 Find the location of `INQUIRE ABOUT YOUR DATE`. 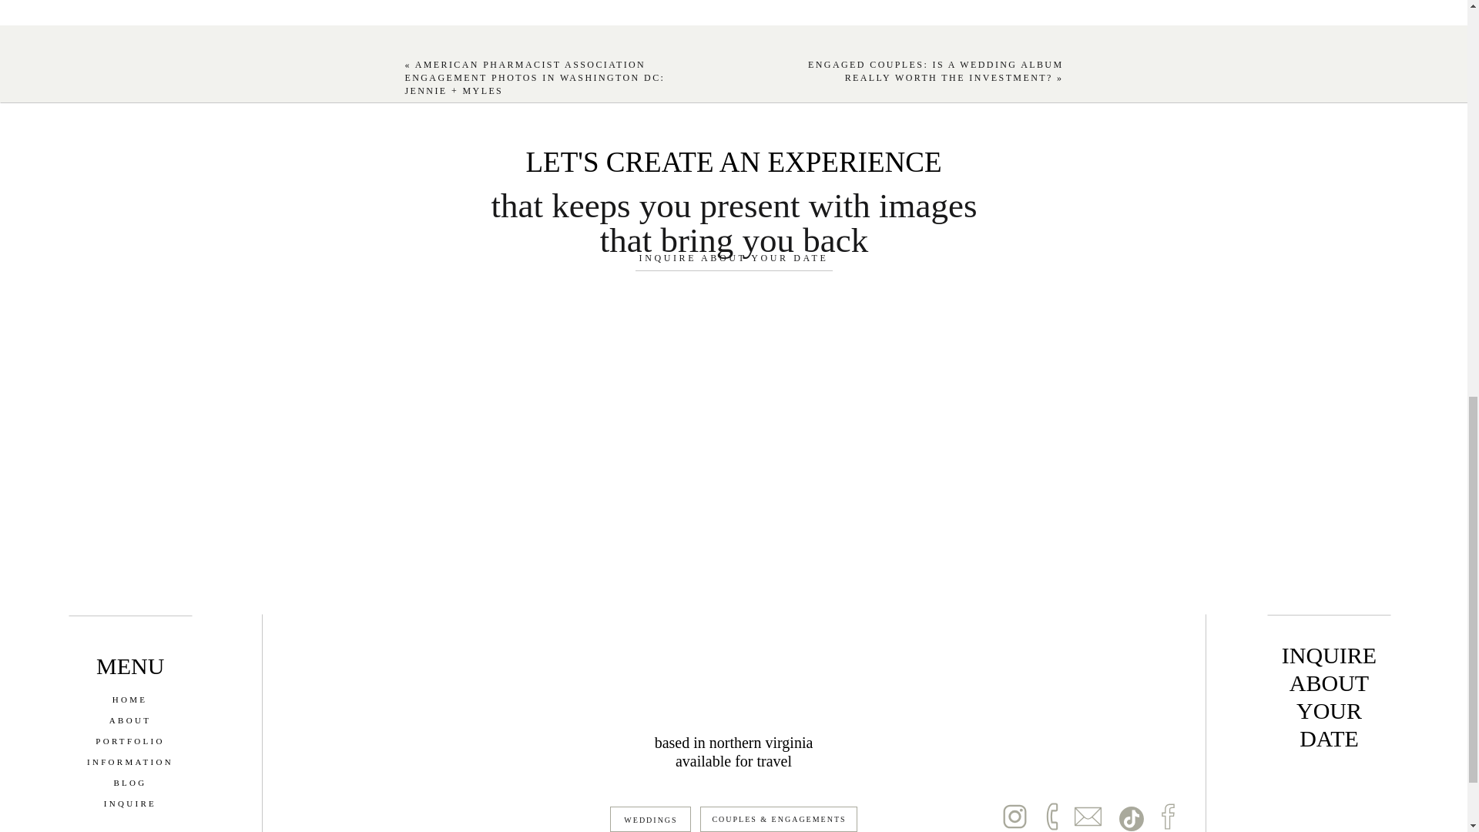

INQUIRE ABOUT YOUR DATE is located at coordinates (733, 261).